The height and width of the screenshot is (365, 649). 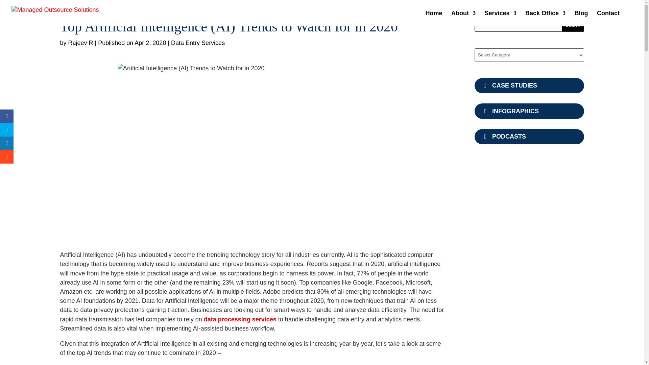 What do you see at coordinates (198, 43) in the screenshot?
I see `Data Entry Services` at bounding box center [198, 43].